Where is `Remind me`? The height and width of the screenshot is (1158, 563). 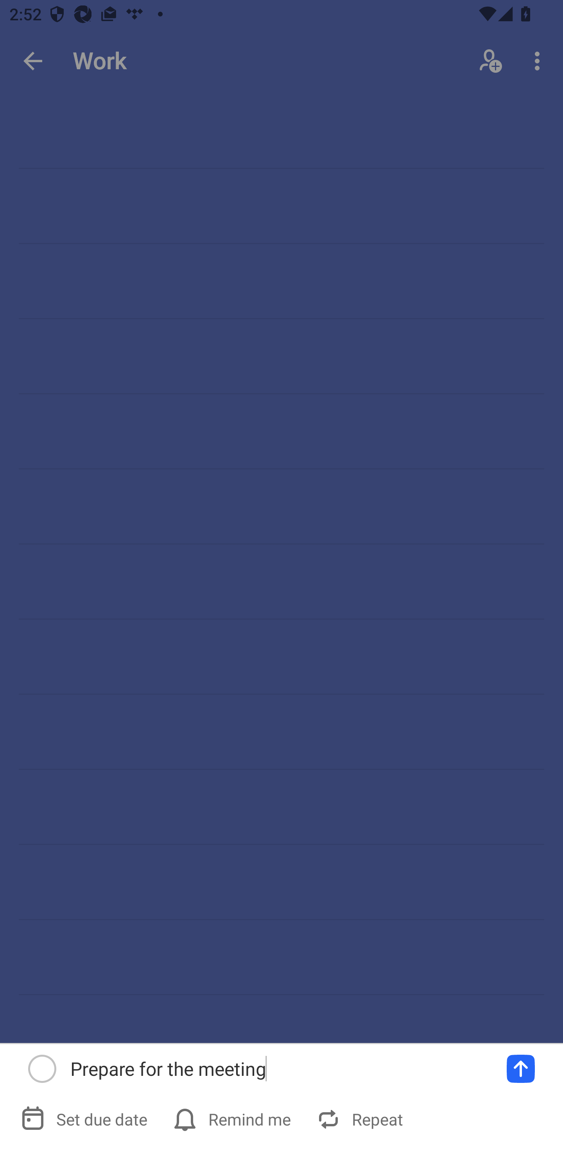 Remind me is located at coordinates (233, 1119).